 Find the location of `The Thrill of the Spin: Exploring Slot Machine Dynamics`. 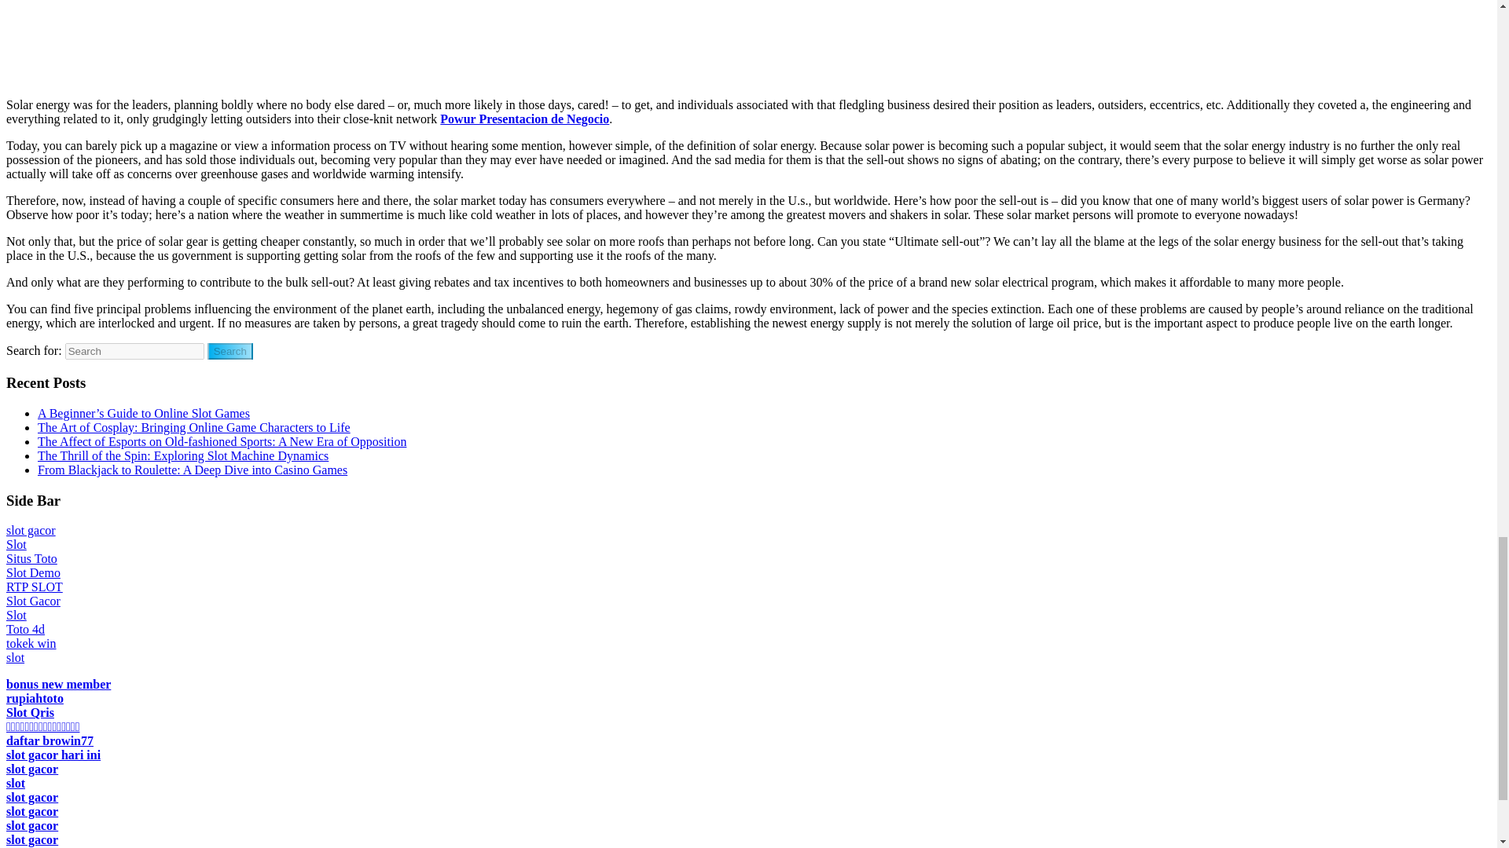

The Thrill of the Spin: Exploring Slot Machine Dynamics is located at coordinates (183, 455).